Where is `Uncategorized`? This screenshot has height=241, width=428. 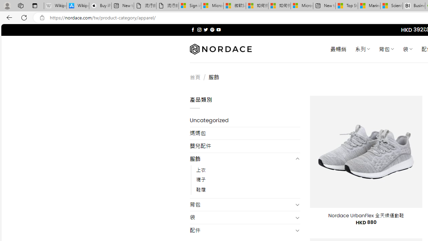
Uncategorized is located at coordinates (245, 120).